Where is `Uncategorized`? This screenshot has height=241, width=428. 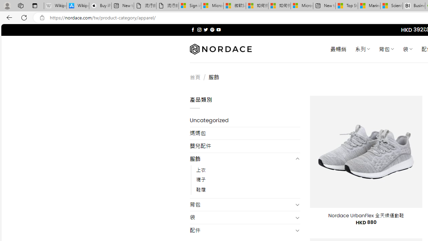
Uncategorized is located at coordinates (245, 120).